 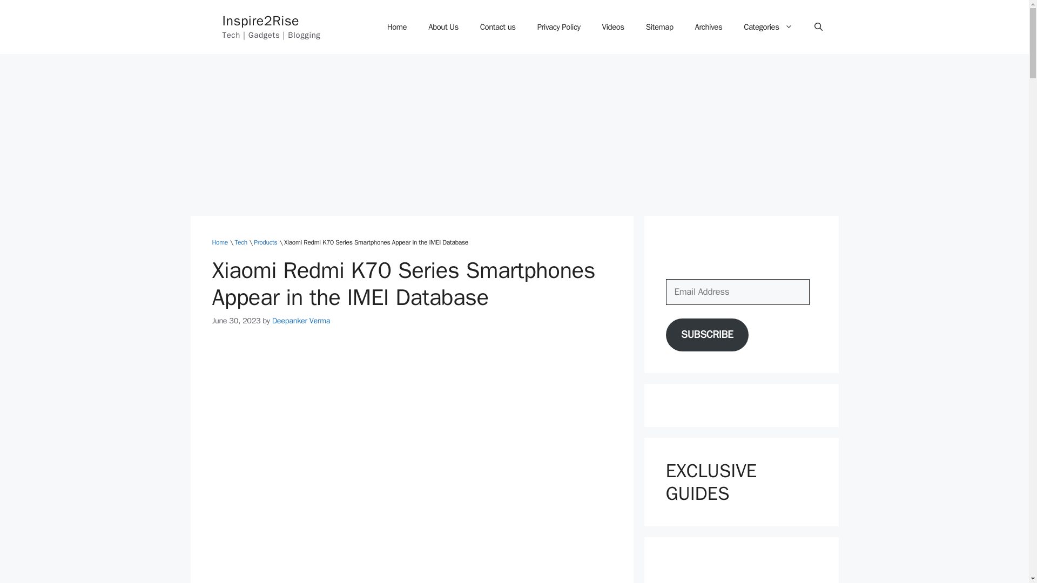 What do you see at coordinates (558, 27) in the screenshot?
I see `Privacy Policy` at bounding box center [558, 27].